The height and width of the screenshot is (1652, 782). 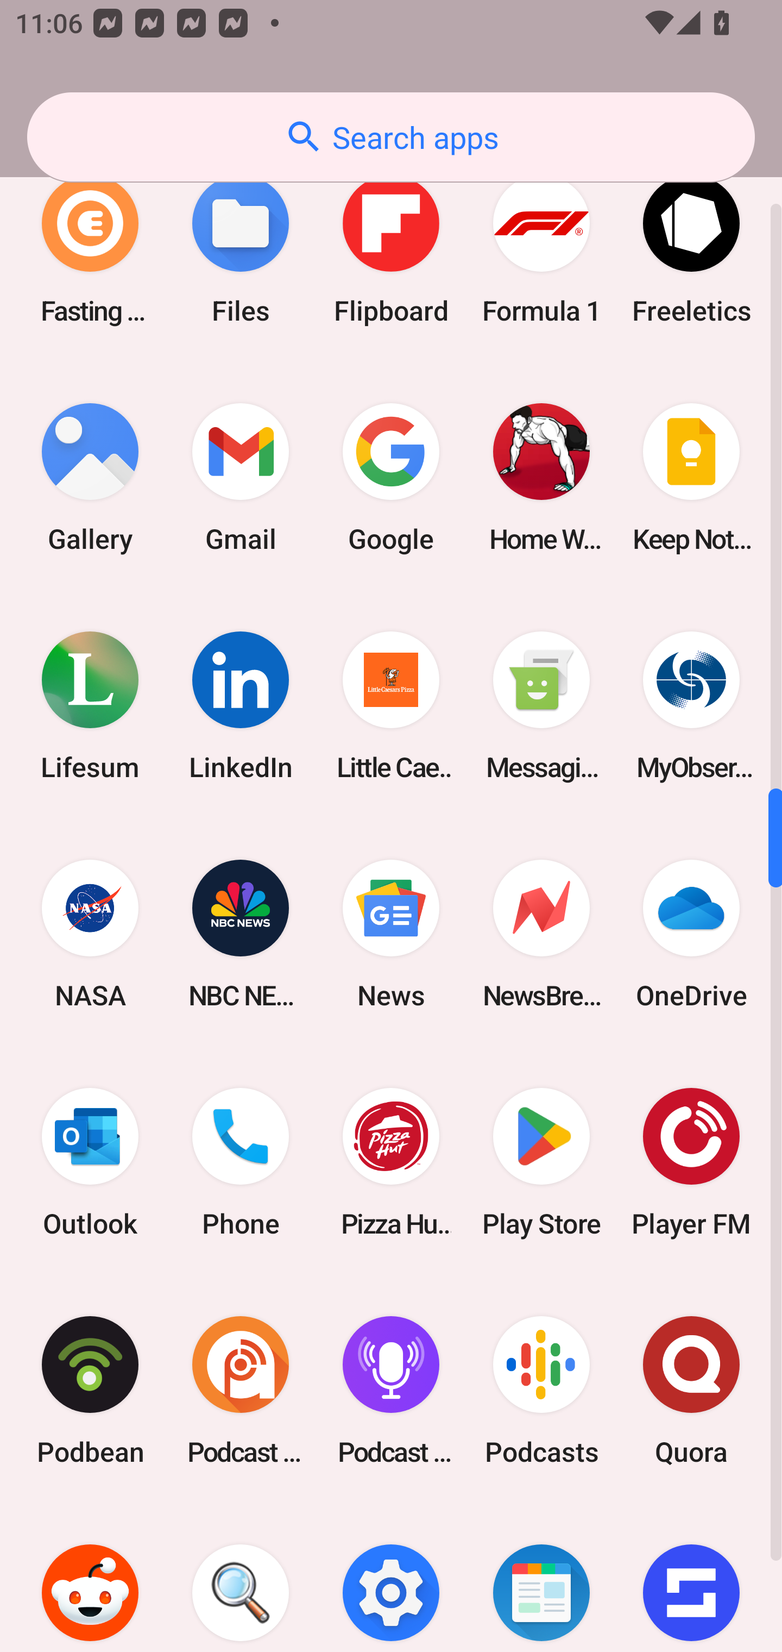 What do you see at coordinates (541, 249) in the screenshot?
I see `Formula 1` at bounding box center [541, 249].